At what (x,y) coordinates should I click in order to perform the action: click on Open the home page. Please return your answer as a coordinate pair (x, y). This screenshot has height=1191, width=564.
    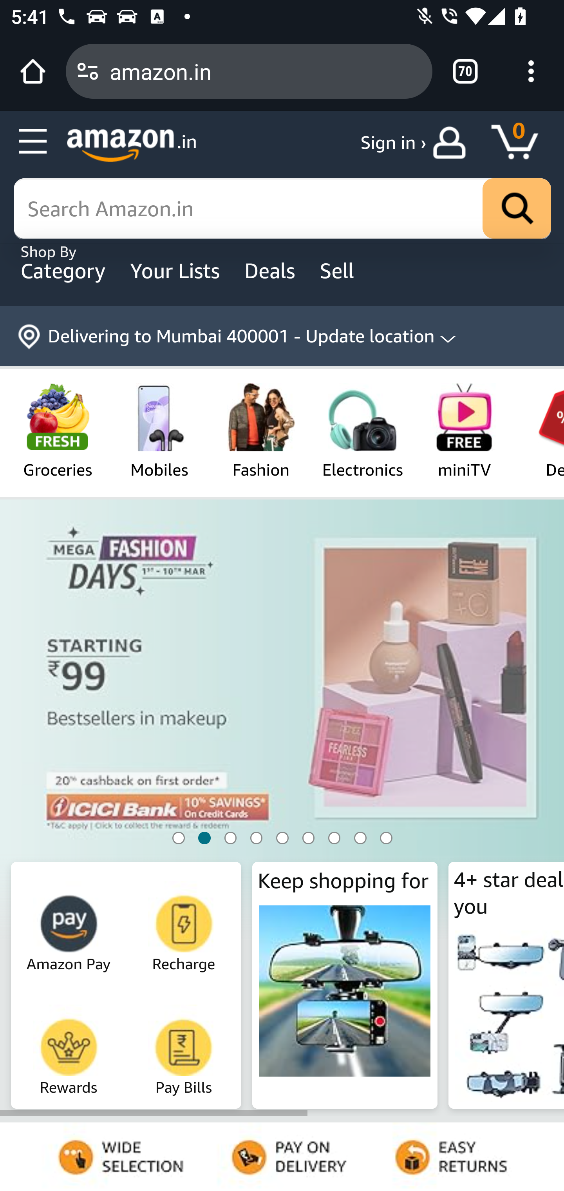
    Looking at the image, I should click on (33, 71).